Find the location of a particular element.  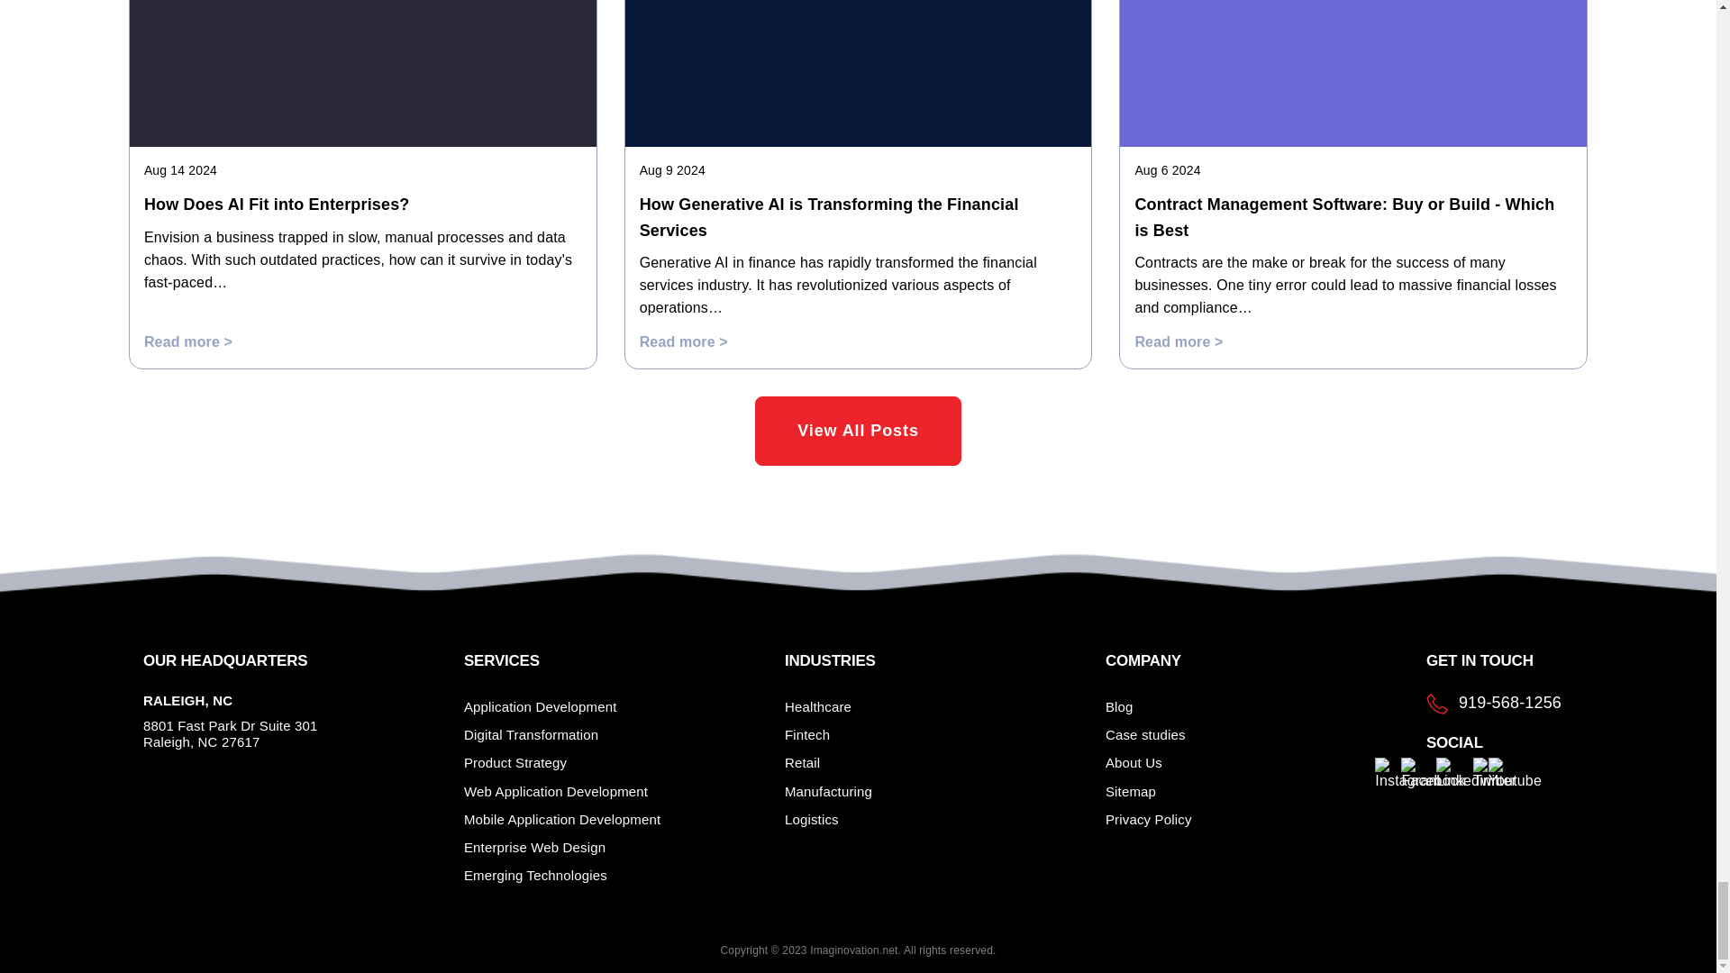

Youtube is located at coordinates (1514, 773).